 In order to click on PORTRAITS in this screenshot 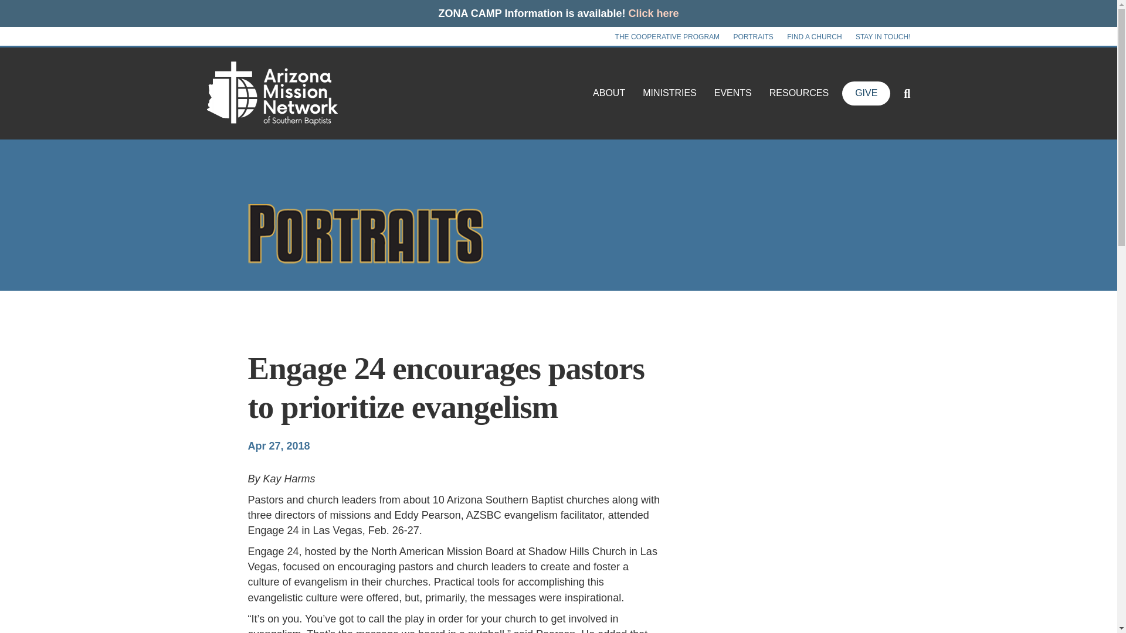, I will do `click(753, 36)`.